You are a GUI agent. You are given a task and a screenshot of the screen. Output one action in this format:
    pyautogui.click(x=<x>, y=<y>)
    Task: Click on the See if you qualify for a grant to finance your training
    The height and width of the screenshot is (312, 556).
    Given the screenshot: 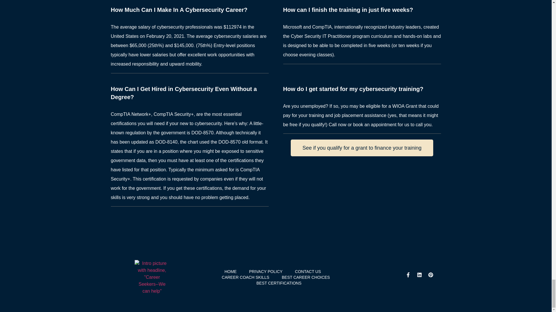 What is the action you would take?
    pyautogui.click(x=362, y=148)
    